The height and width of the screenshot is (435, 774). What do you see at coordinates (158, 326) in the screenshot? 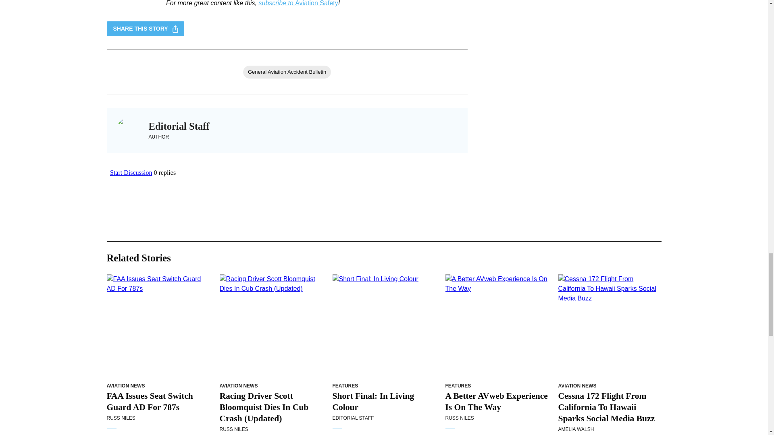
I see `FAA Issues Seat Switch Guard AD For 787s` at bounding box center [158, 326].